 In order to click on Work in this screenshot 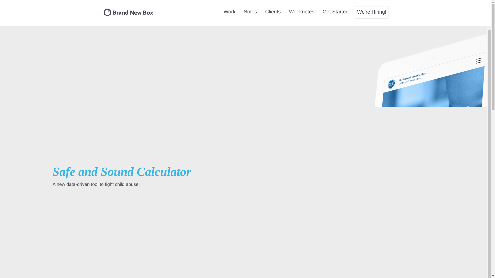, I will do `click(229, 12)`.